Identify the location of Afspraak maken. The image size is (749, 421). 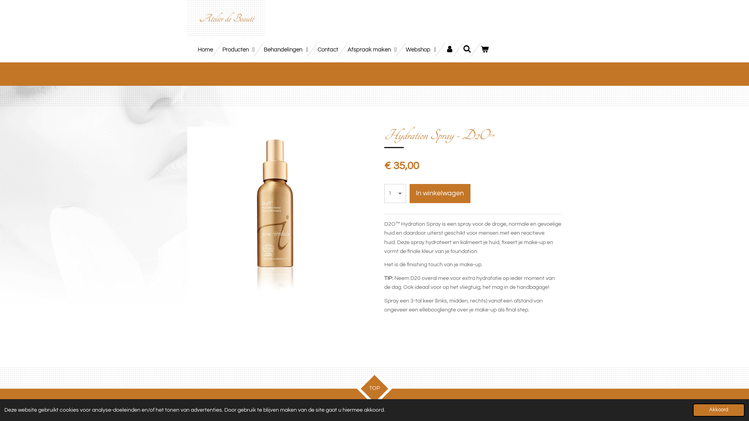
(372, 50).